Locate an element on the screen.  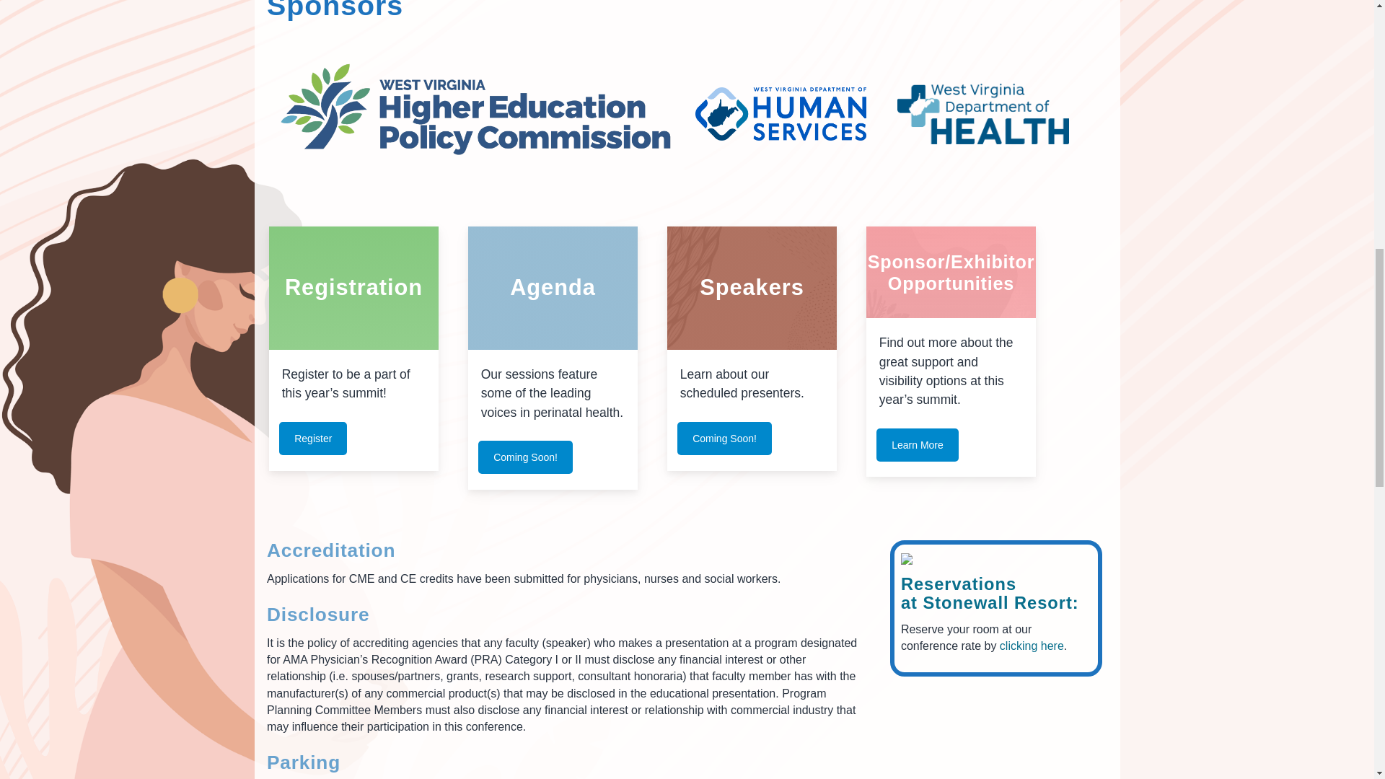
wvhepc-logo is located at coordinates (458, 105).